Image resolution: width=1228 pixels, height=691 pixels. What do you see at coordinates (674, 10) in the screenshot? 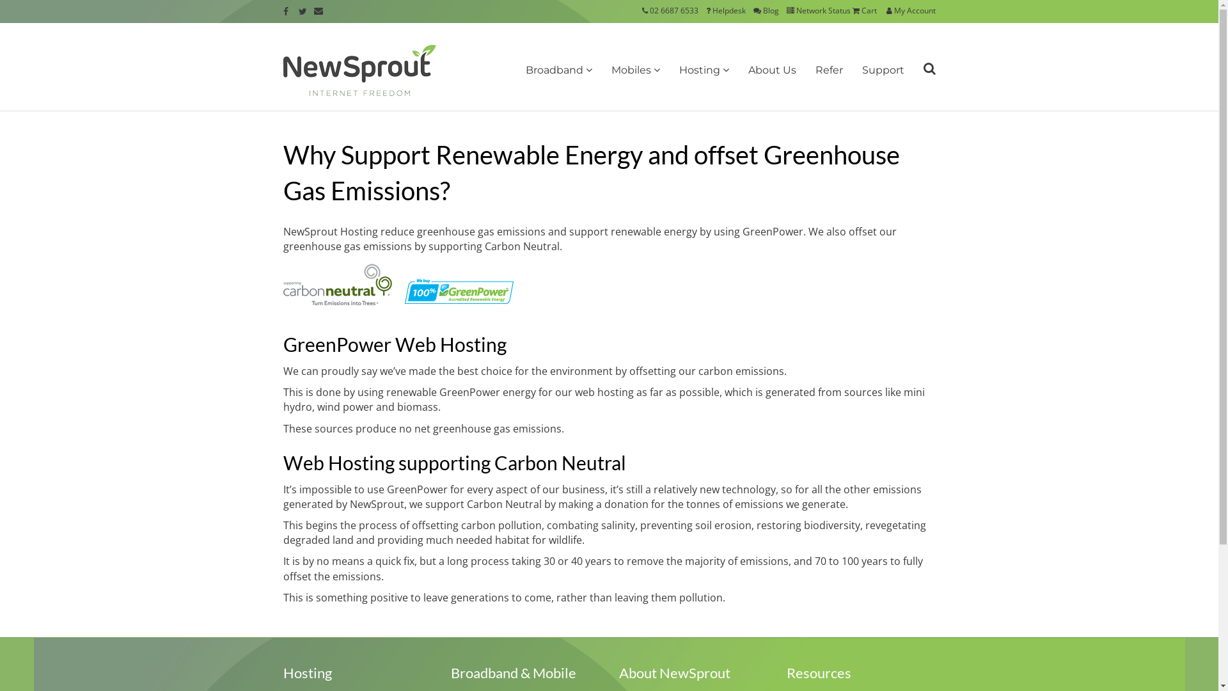
I see `02 6687 6533` at bounding box center [674, 10].